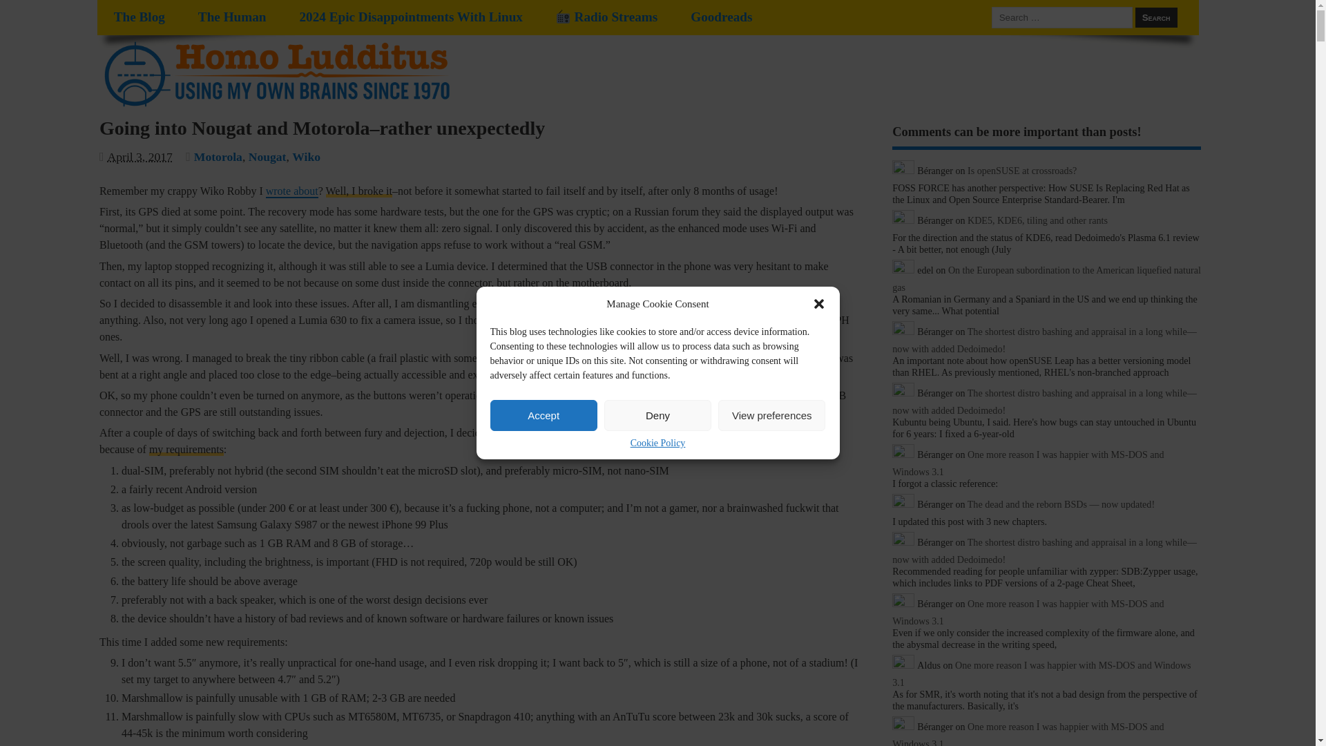 This screenshot has width=1326, height=746. What do you see at coordinates (657, 415) in the screenshot?
I see `Deny` at bounding box center [657, 415].